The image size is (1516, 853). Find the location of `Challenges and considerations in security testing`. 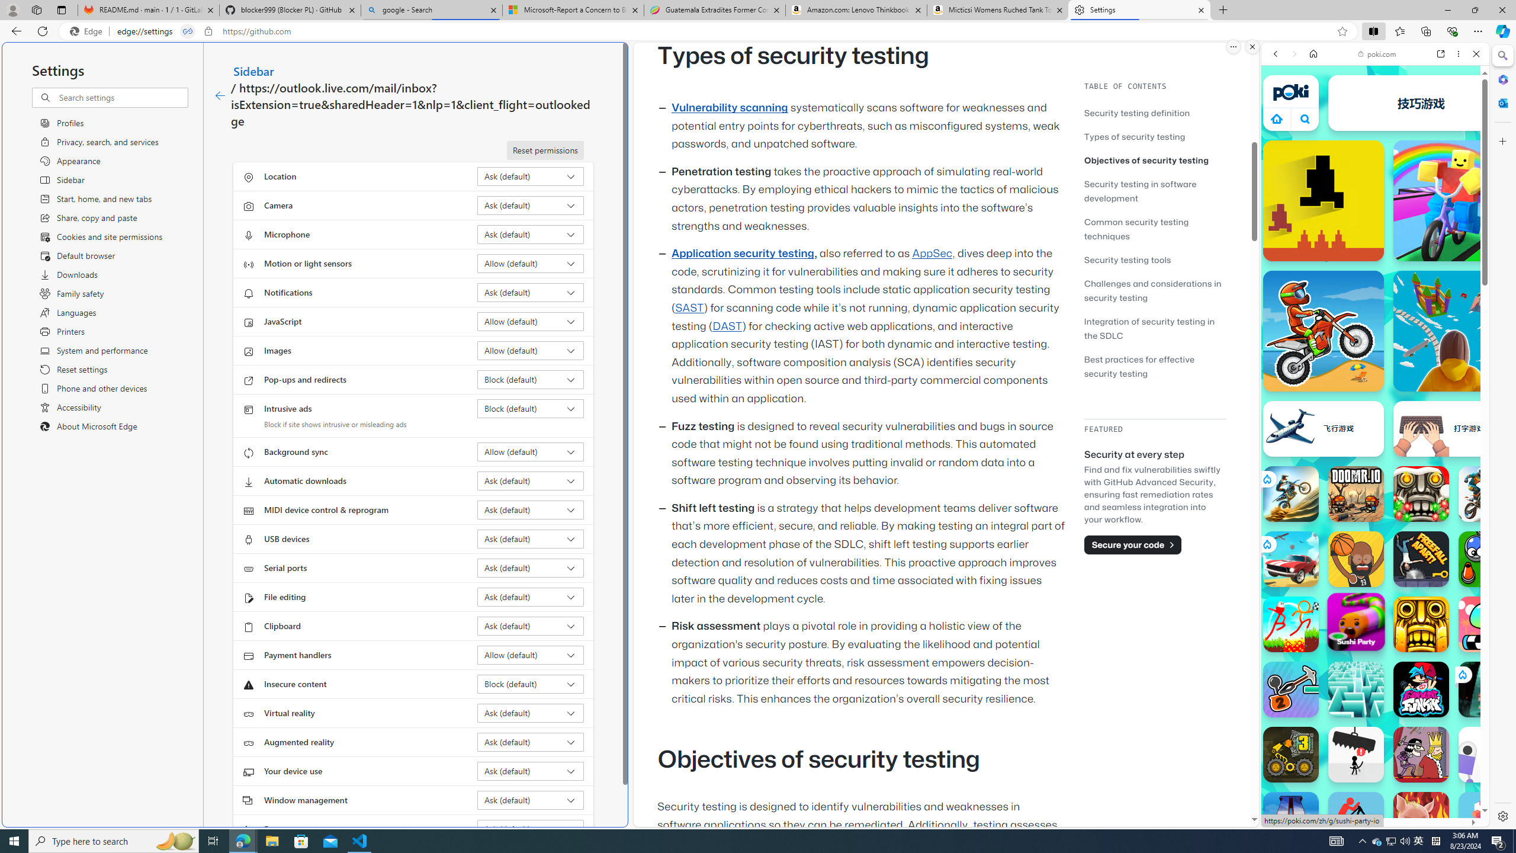

Challenges and considerations in security testing is located at coordinates (1155, 290).